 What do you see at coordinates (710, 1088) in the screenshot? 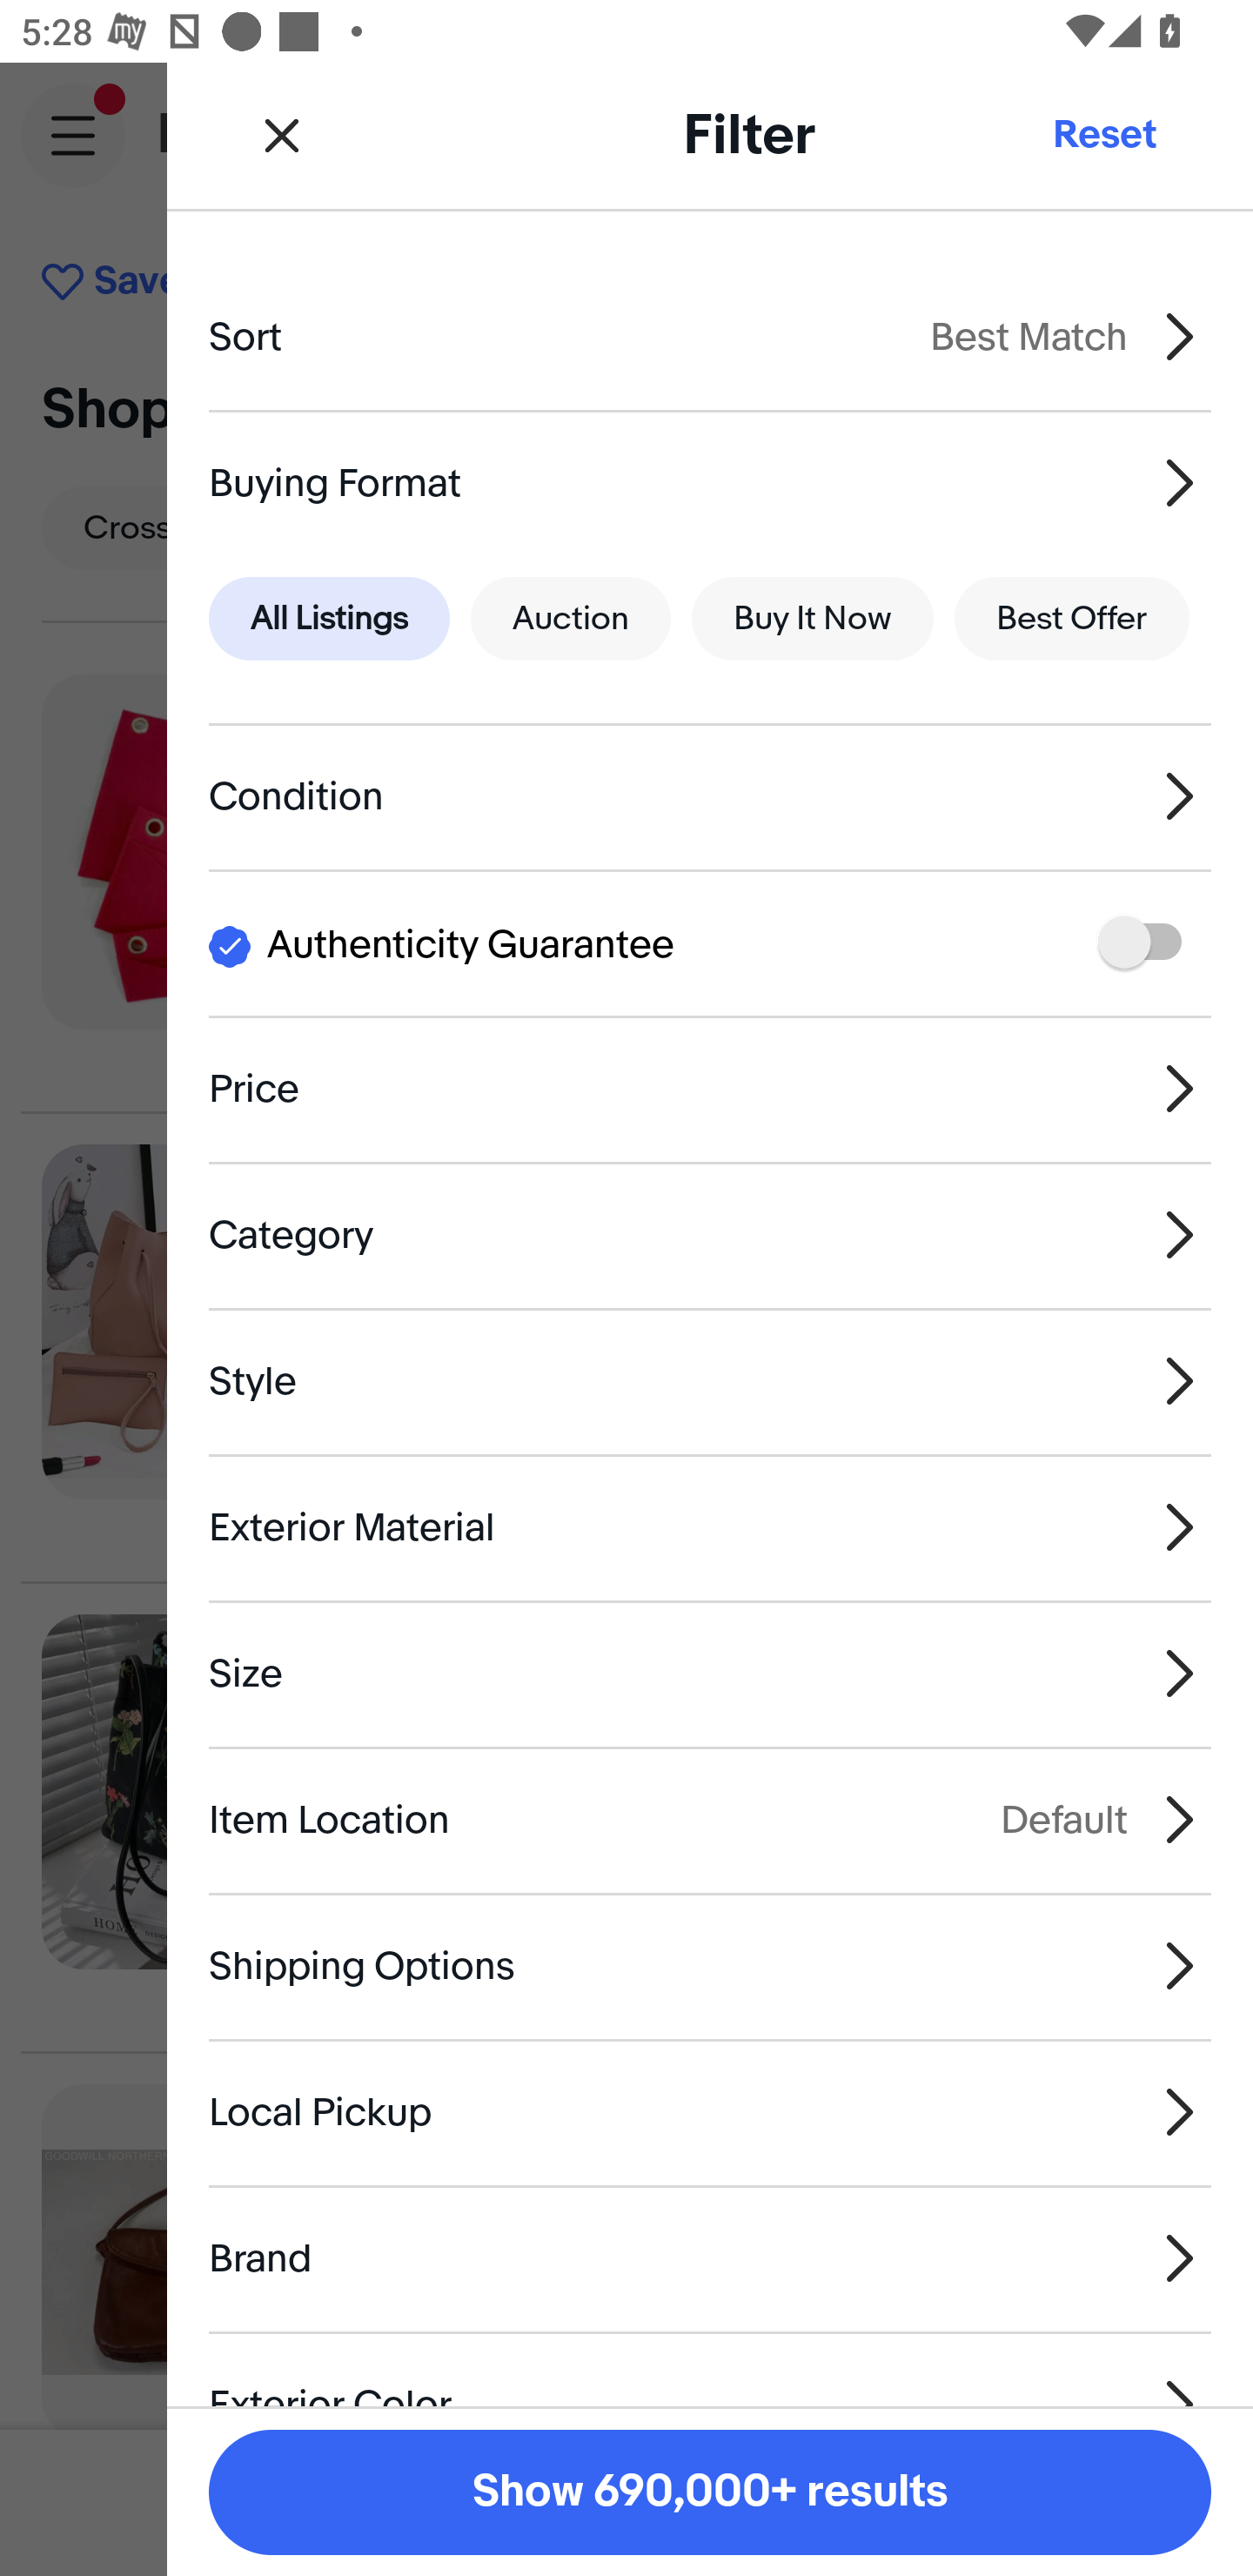
I see `Price` at bounding box center [710, 1088].